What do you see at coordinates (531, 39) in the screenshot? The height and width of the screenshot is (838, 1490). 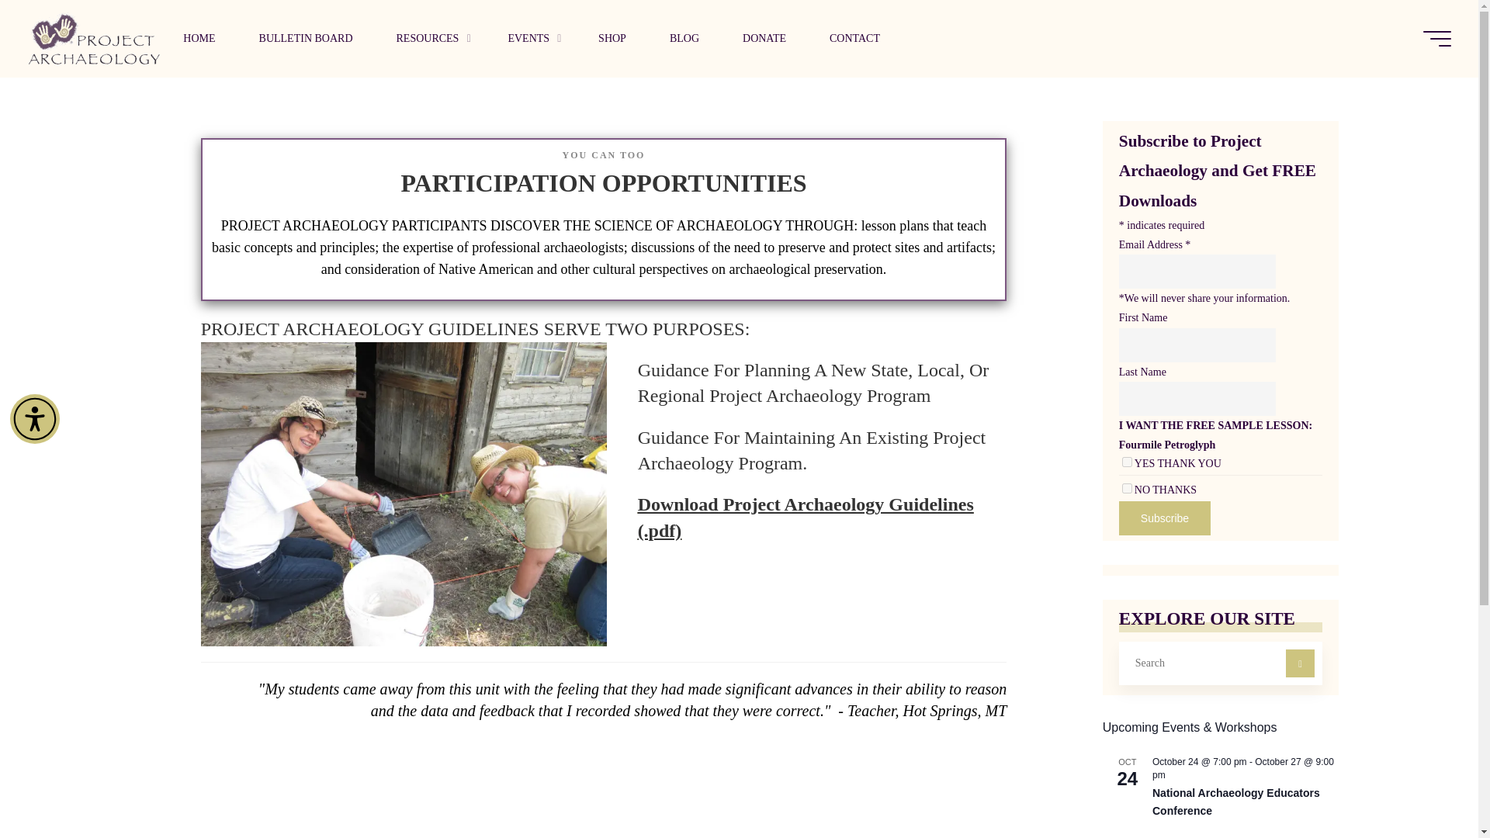 I see `EVENTS` at bounding box center [531, 39].